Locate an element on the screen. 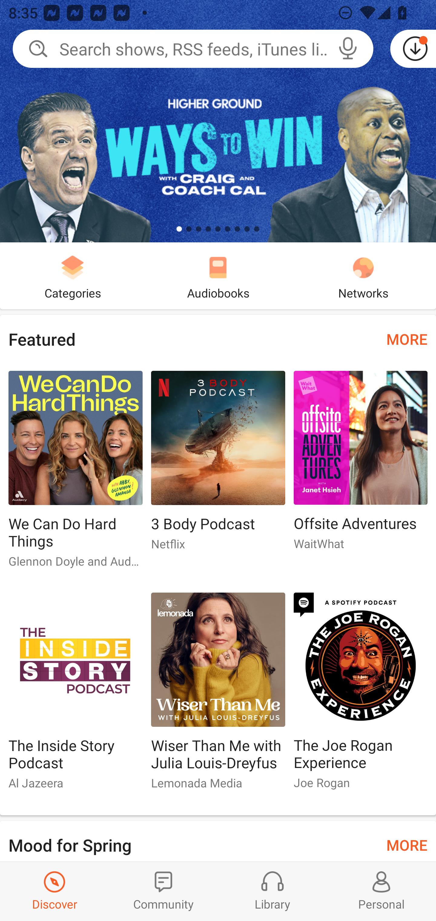 Image resolution: width=436 pixels, height=921 pixels. Categories is located at coordinates (73, 276).